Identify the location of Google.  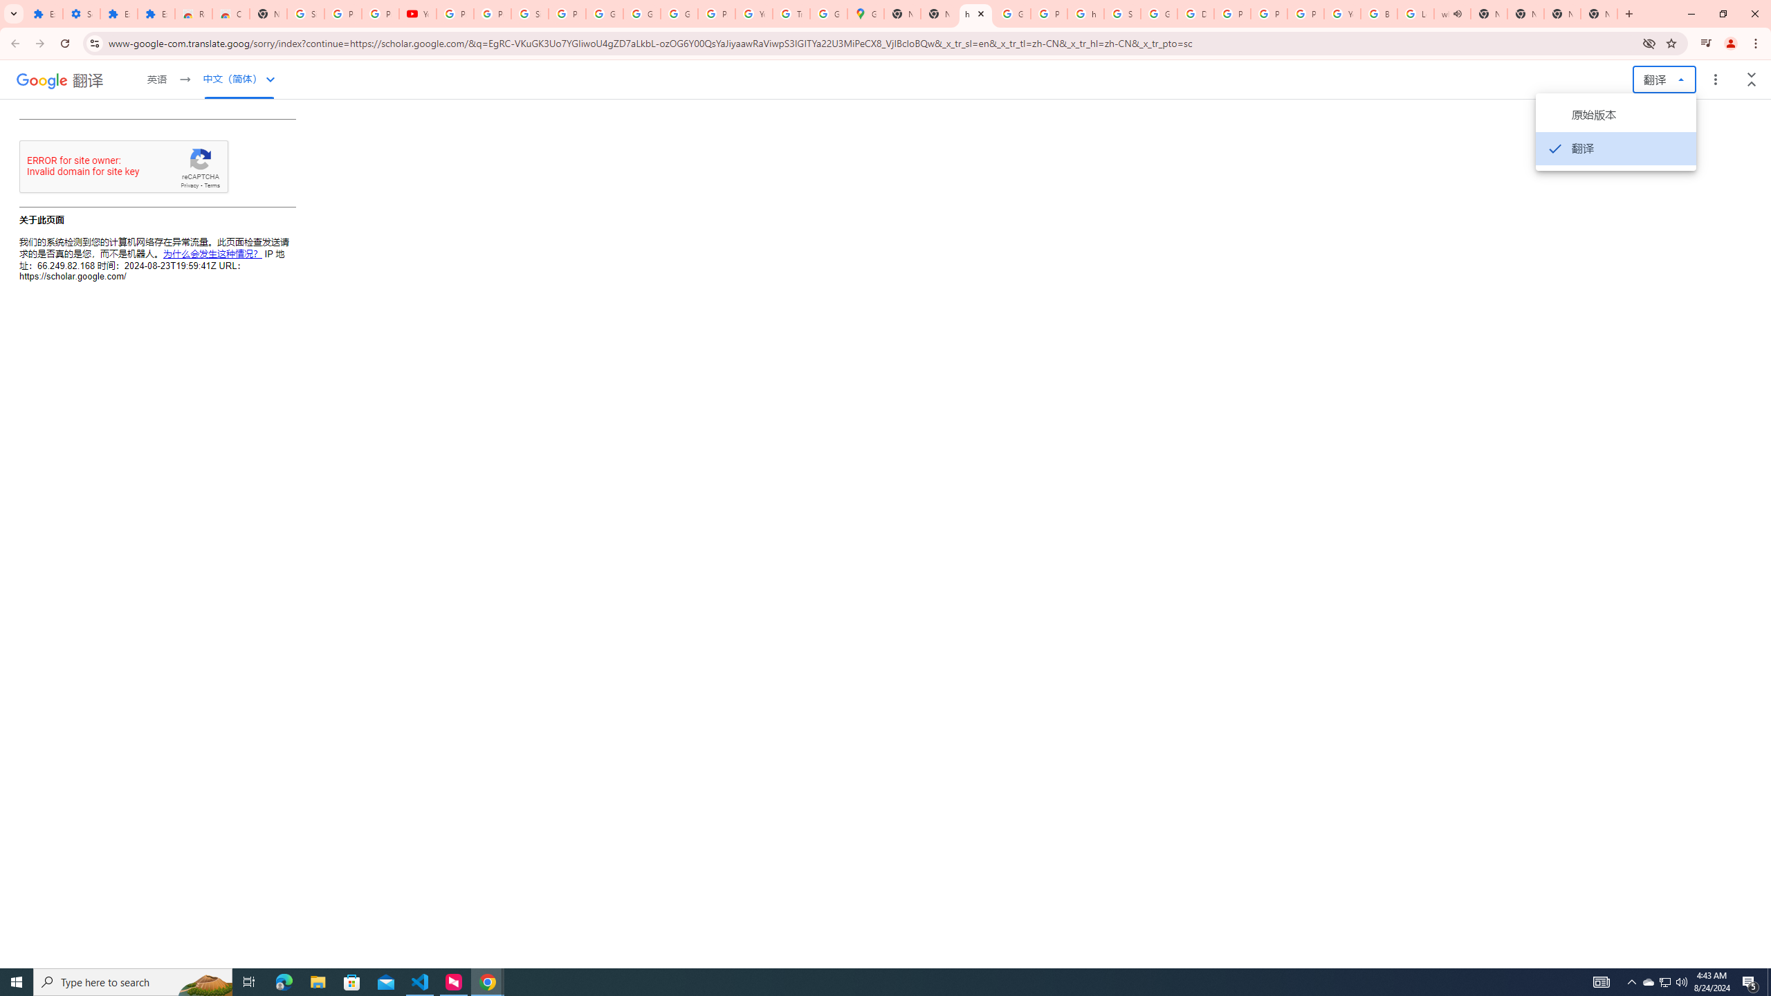
(42, 80).